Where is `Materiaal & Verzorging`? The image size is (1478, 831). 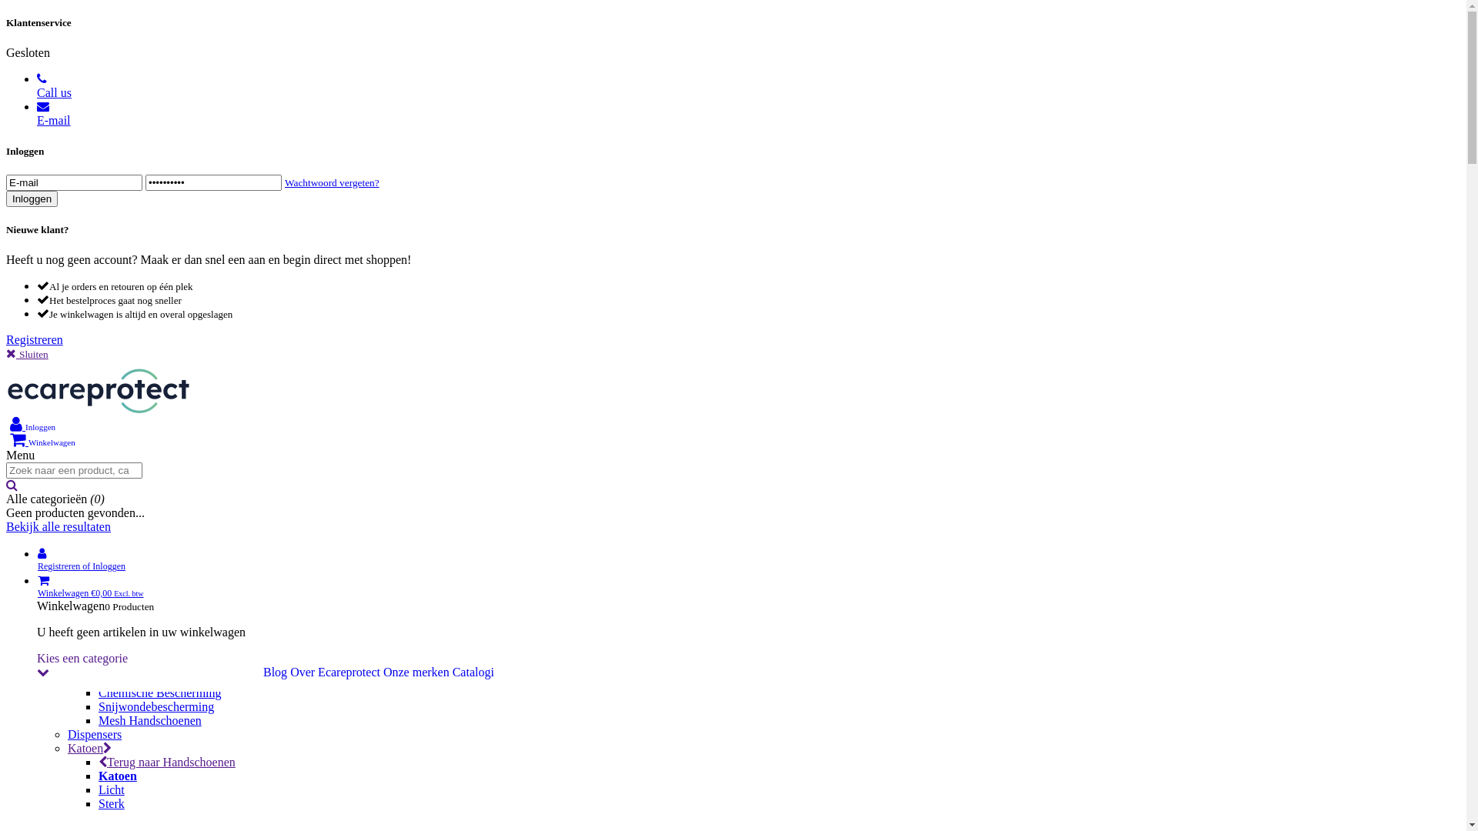
Materiaal & Verzorging is located at coordinates (157, 309).